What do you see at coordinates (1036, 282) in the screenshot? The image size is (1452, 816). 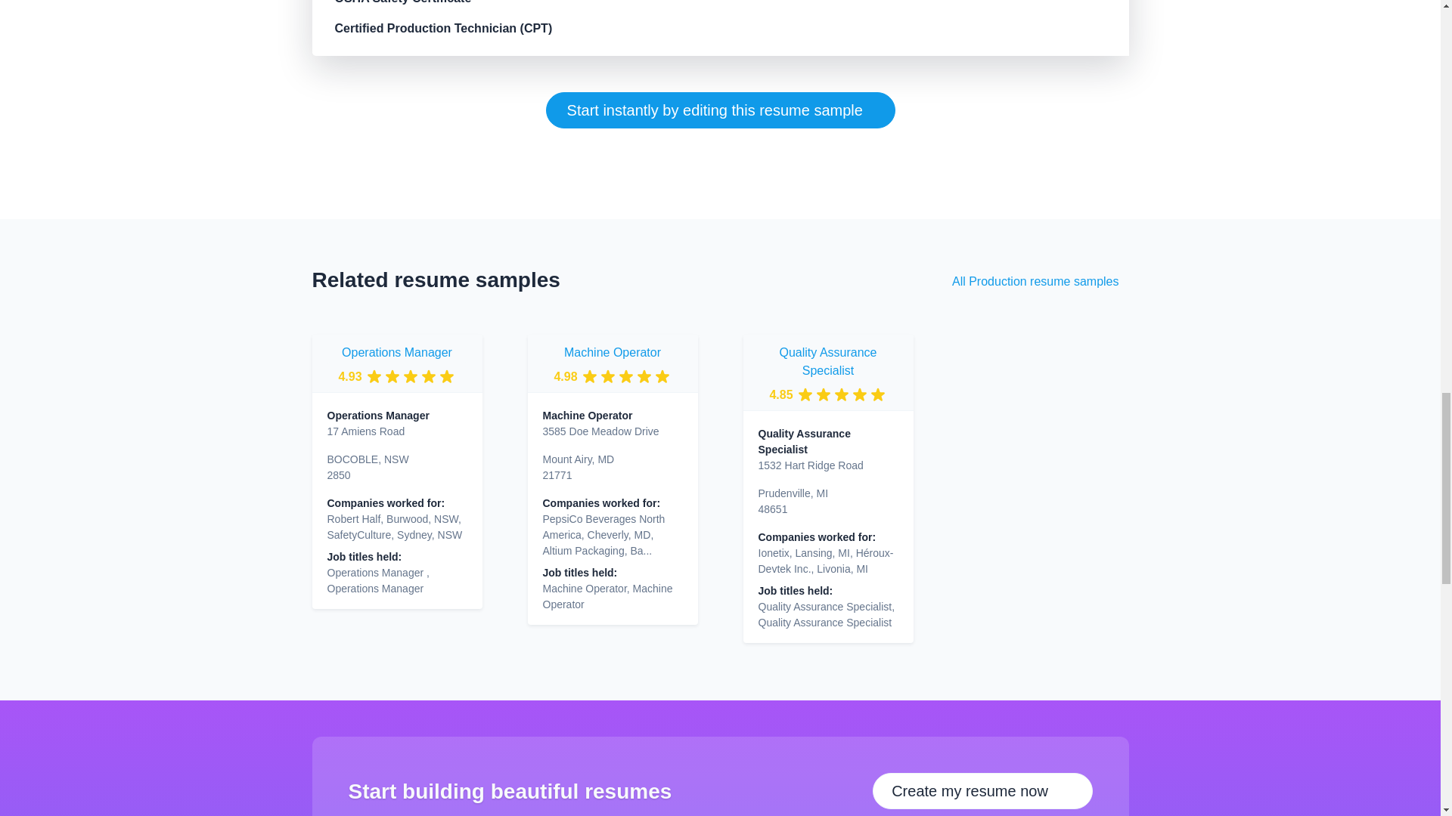 I see `All Production resume samples` at bounding box center [1036, 282].